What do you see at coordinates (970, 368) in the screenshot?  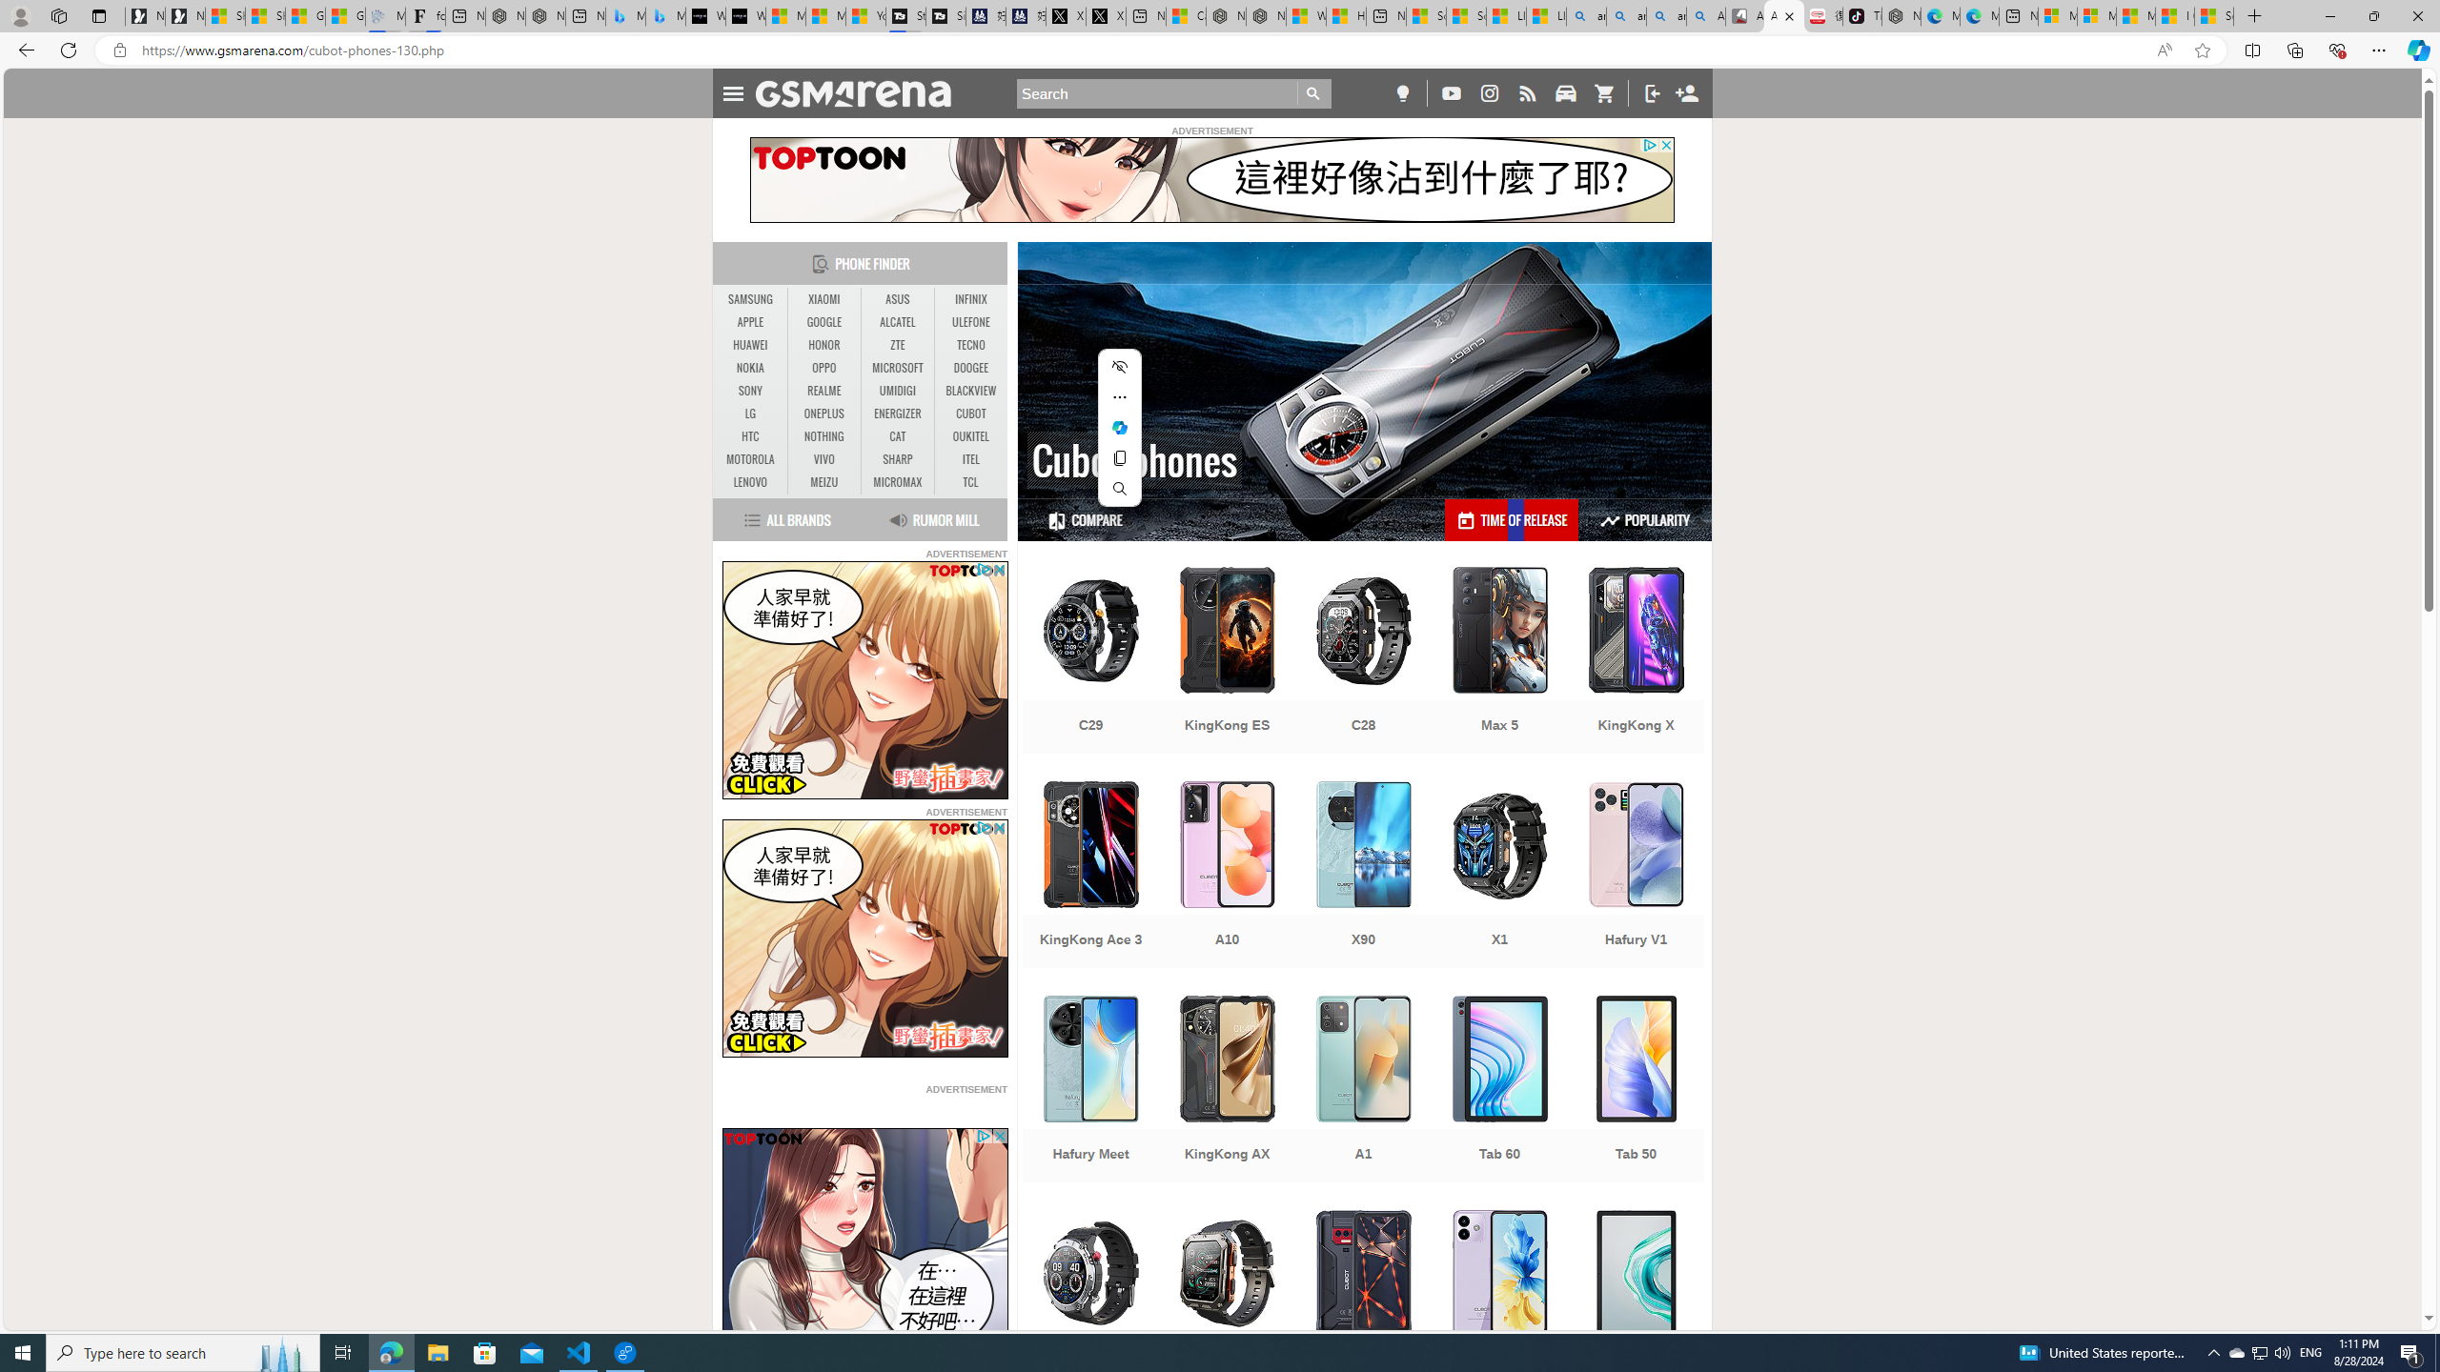 I see `DOOGEE` at bounding box center [970, 368].